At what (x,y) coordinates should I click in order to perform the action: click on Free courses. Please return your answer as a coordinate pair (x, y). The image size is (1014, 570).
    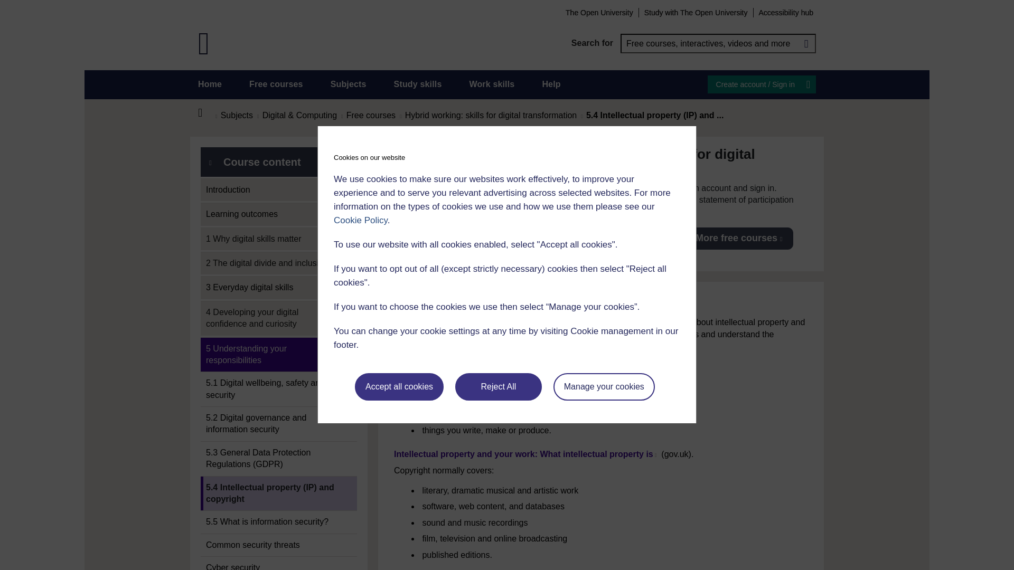
    Looking at the image, I should click on (276, 84).